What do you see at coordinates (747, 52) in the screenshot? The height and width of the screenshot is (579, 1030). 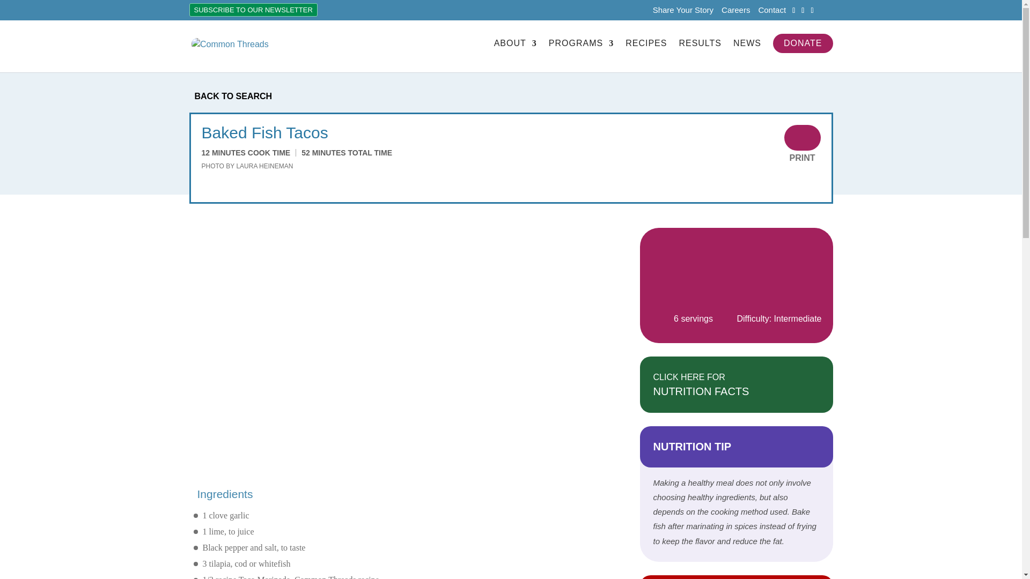 I see `NEWS` at bounding box center [747, 52].